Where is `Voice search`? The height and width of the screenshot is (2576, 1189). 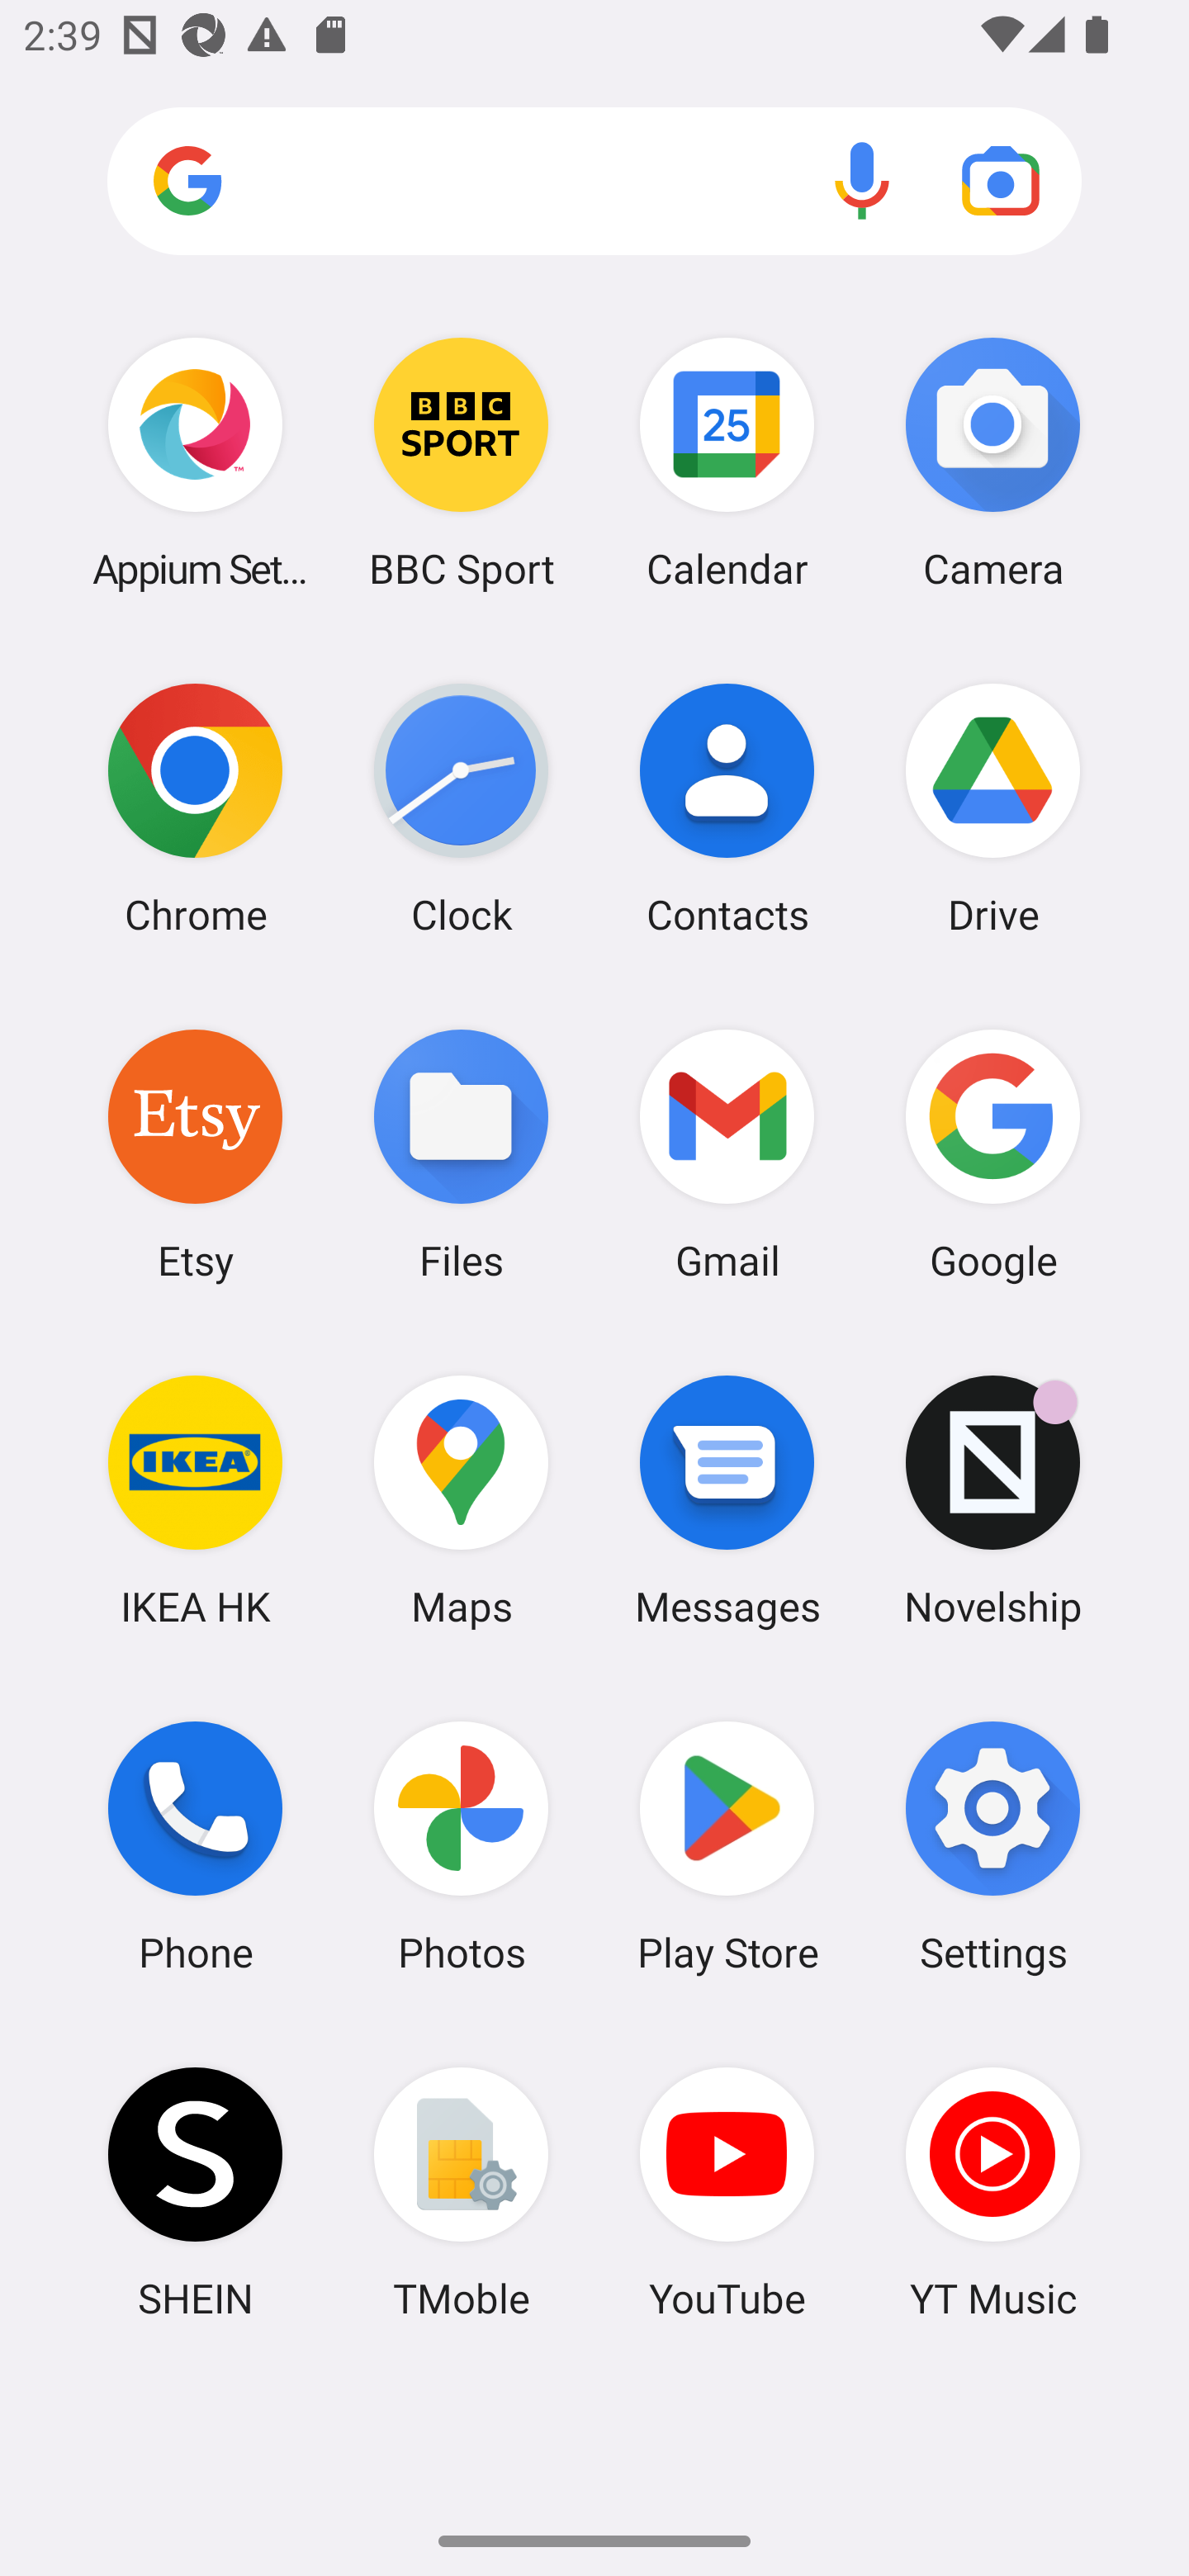 Voice search is located at coordinates (862, 180).